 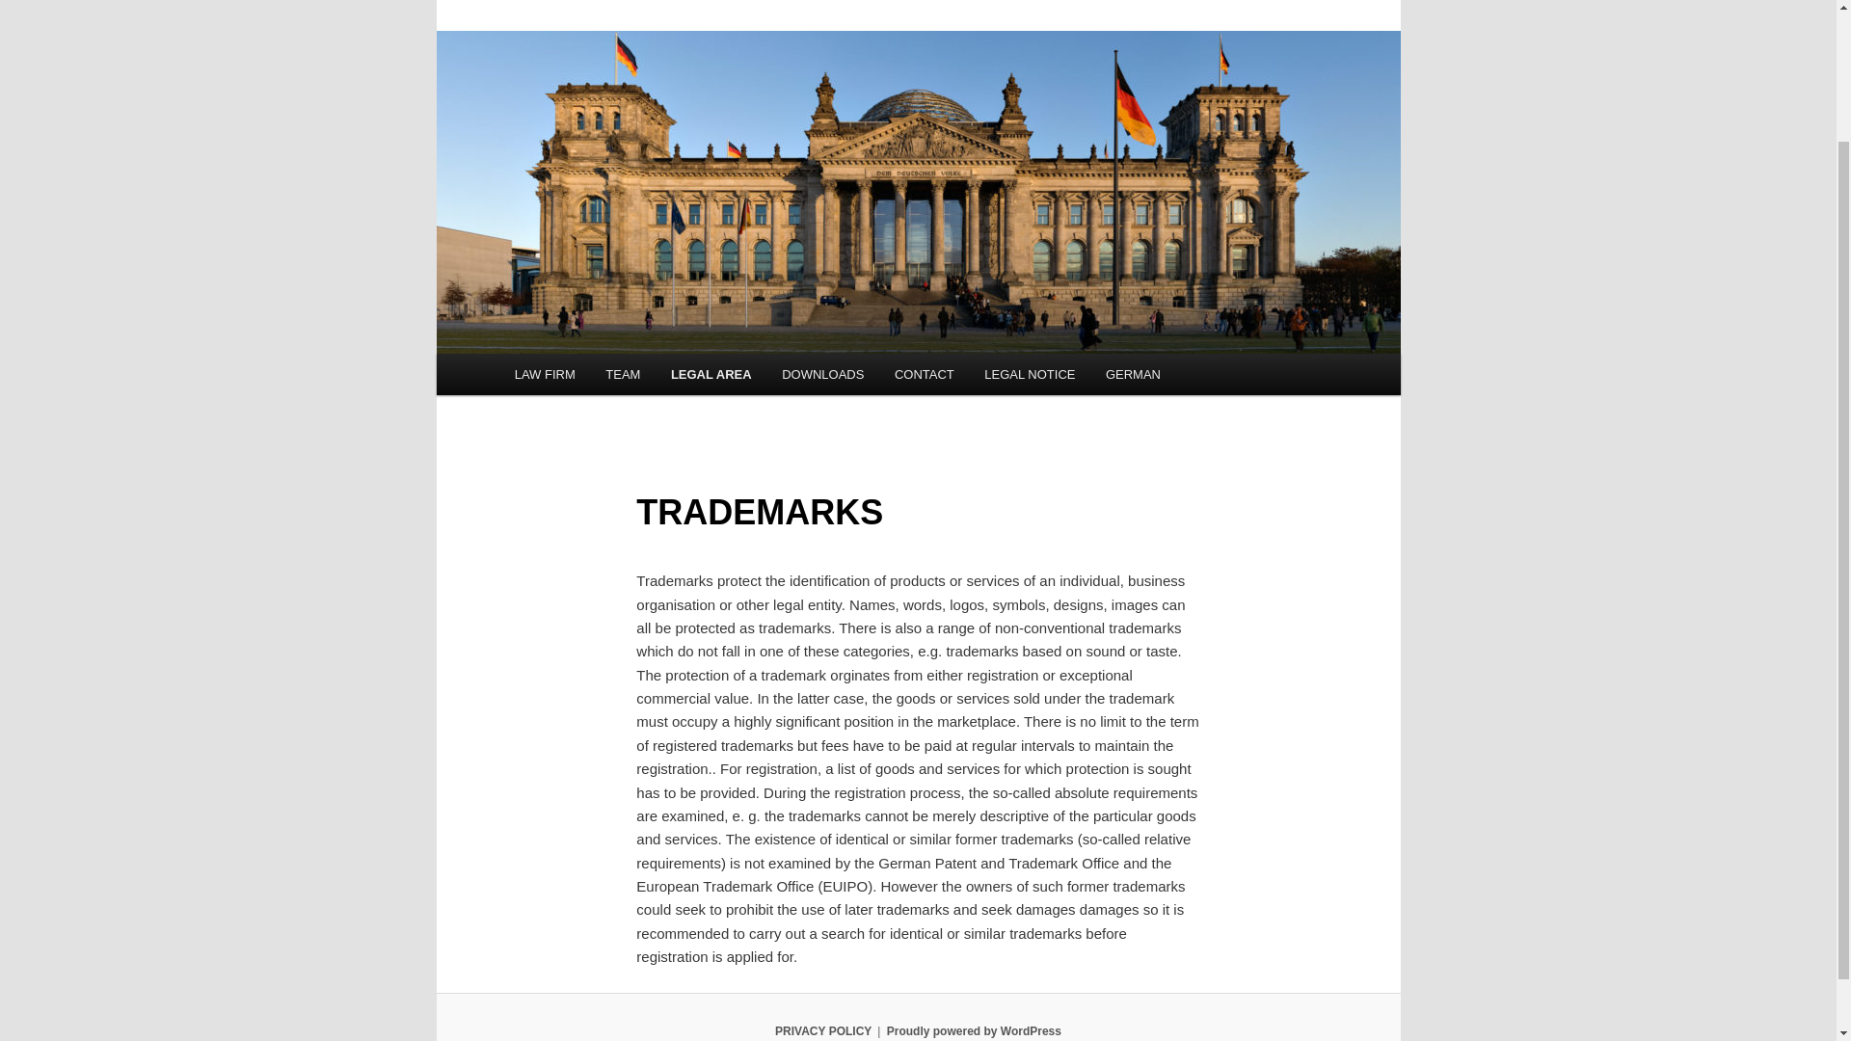 I want to click on LAW FIRM, so click(x=545, y=374).